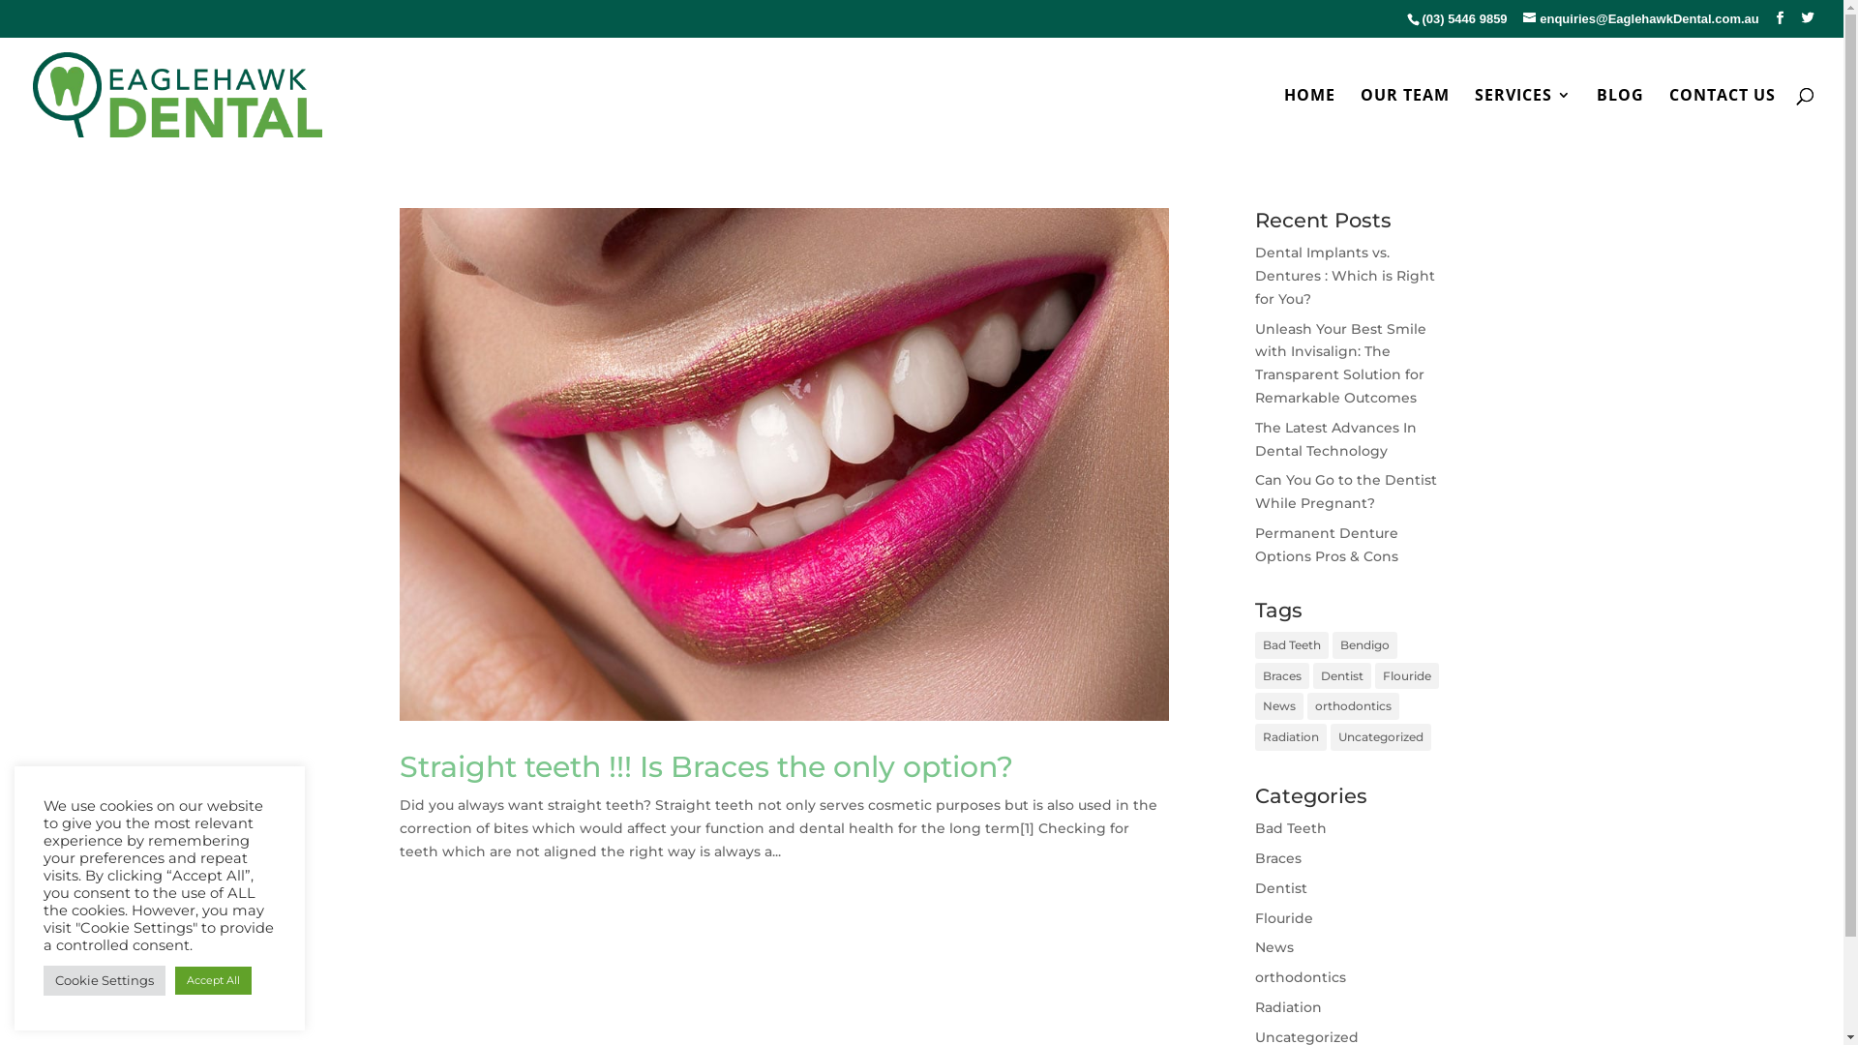 The width and height of the screenshot is (1858, 1045). What do you see at coordinates (1405, 120) in the screenshot?
I see `OUR TEAM` at bounding box center [1405, 120].